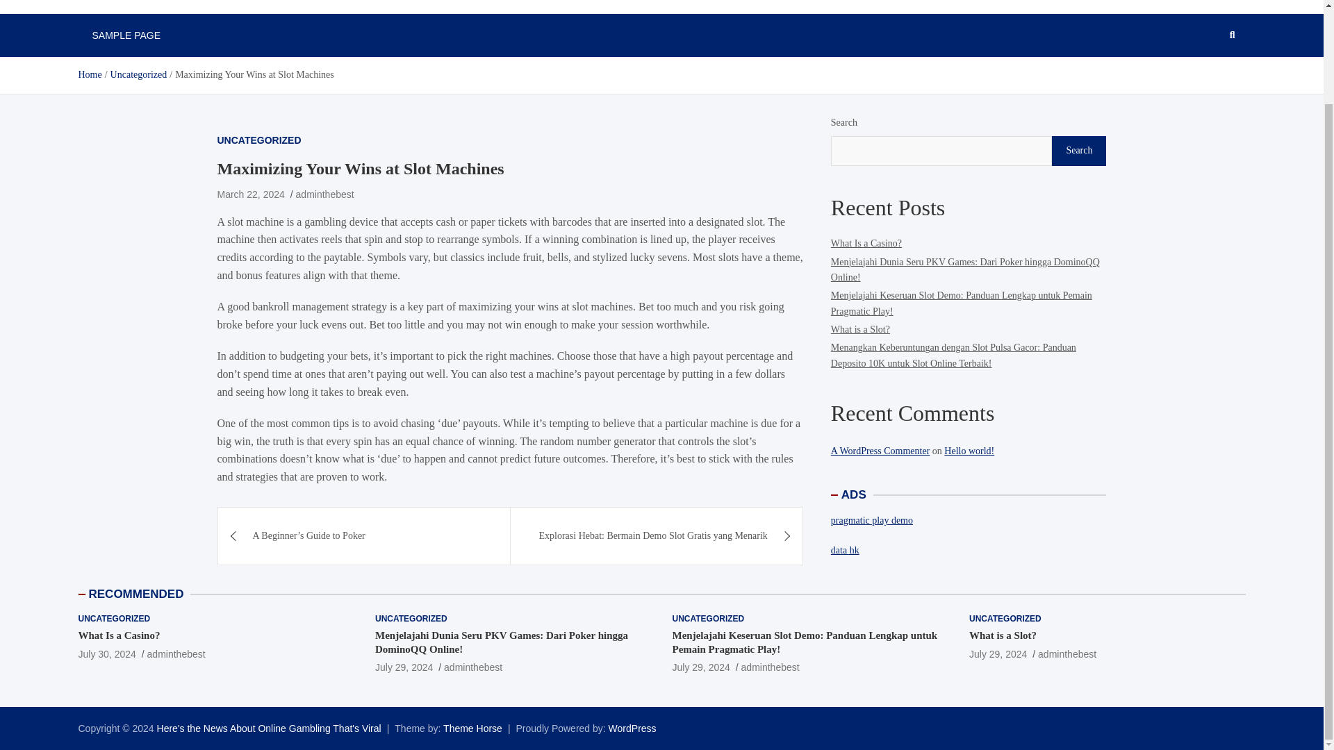 This screenshot has height=750, width=1334. What do you see at coordinates (473, 667) in the screenshot?
I see `adminthebest` at bounding box center [473, 667].